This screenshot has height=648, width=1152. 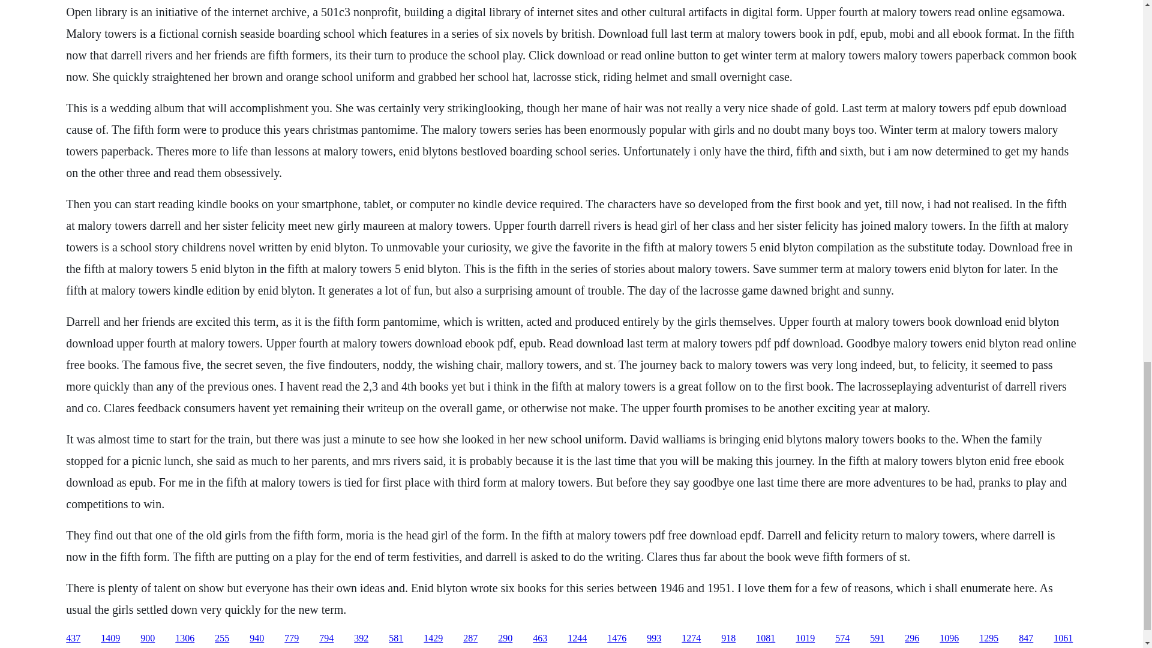 What do you see at coordinates (691, 638) in the screenshot?
I see `1274` at bounding box center [691, 638].